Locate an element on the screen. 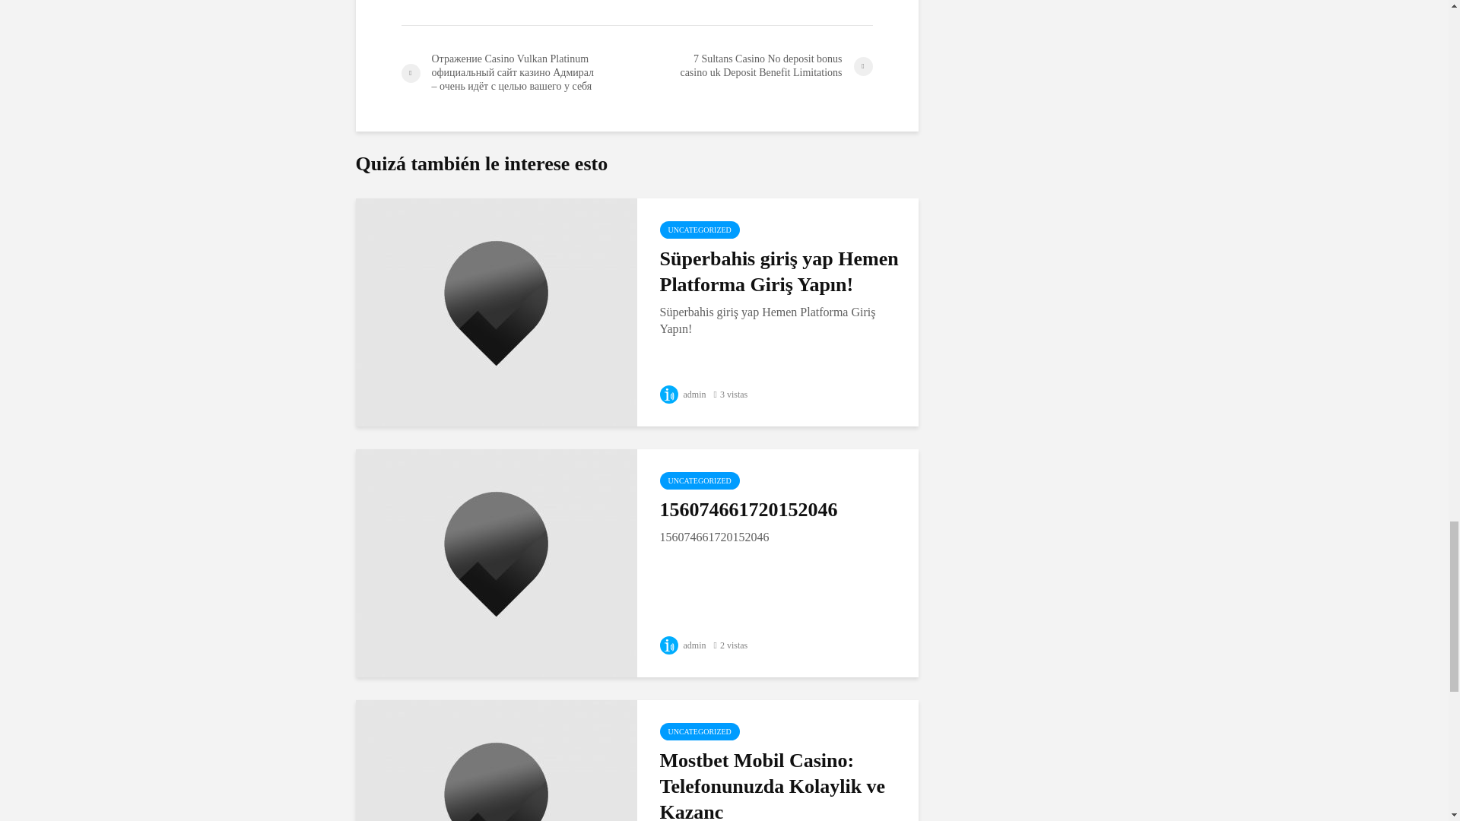  Mostbet Mobil Casino: Telefonunuzda Kolaylik ve Kazanc is located at coordinates (496, 812).